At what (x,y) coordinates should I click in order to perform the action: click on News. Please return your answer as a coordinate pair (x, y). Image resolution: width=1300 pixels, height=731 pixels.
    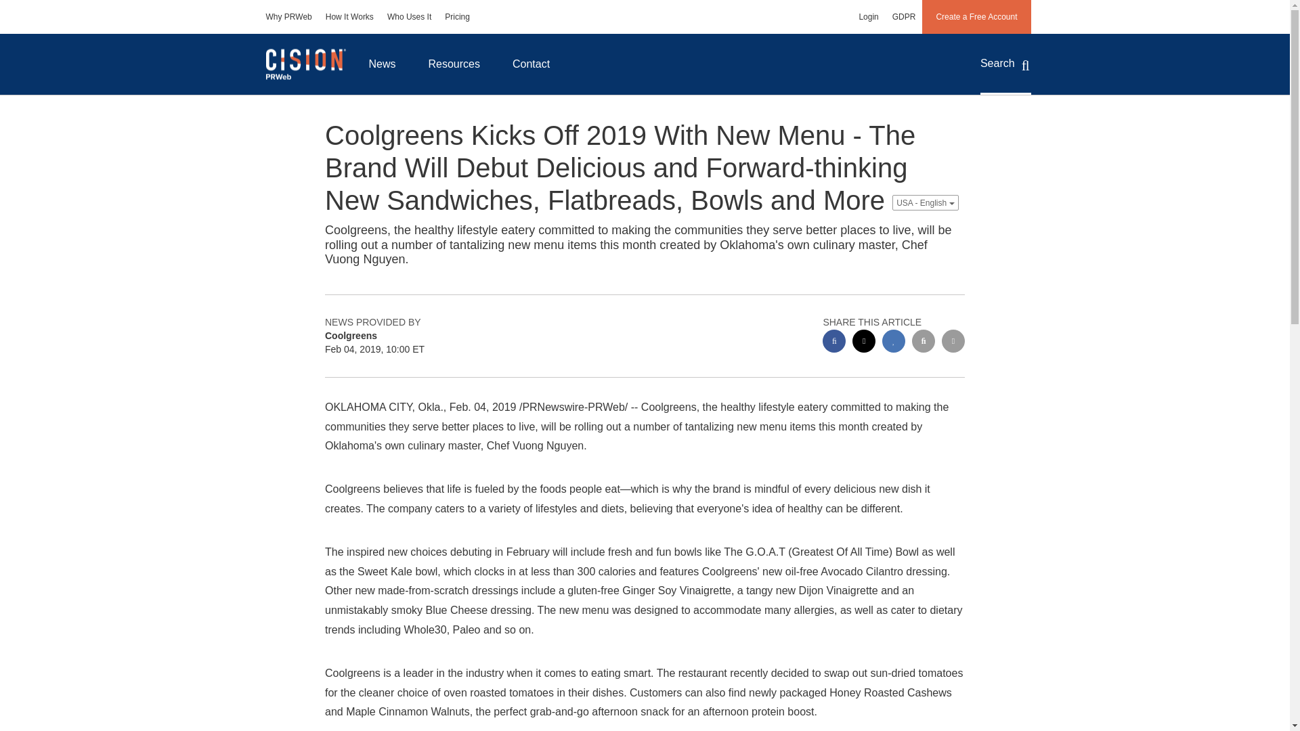
    Looking at the image, I should click on (382, 64).